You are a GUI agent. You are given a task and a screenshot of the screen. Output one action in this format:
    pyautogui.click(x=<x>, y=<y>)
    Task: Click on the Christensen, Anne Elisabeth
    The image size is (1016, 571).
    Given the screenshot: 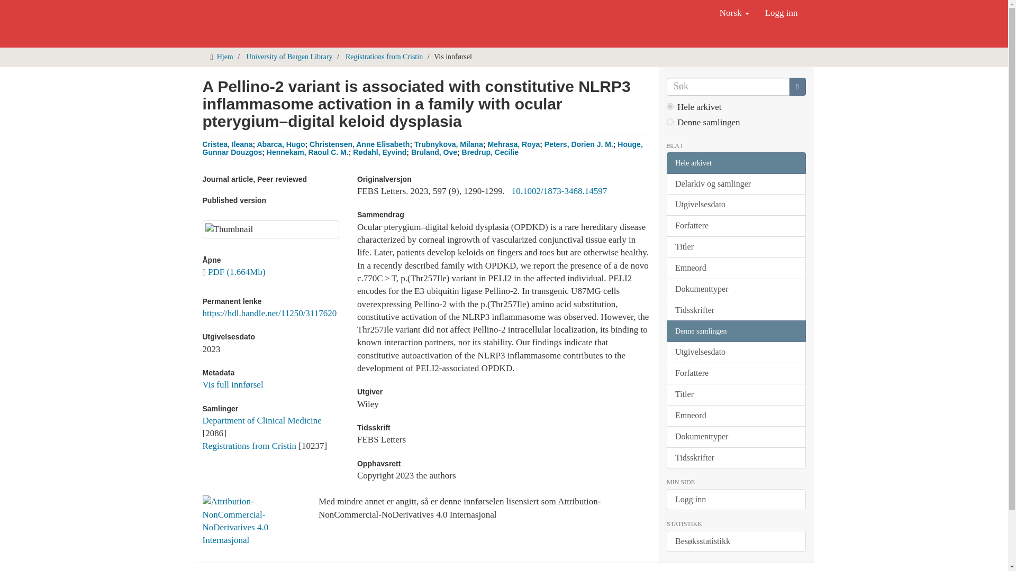 What is the action you would take?
    pyautogui.click(x=359, y=144)
    